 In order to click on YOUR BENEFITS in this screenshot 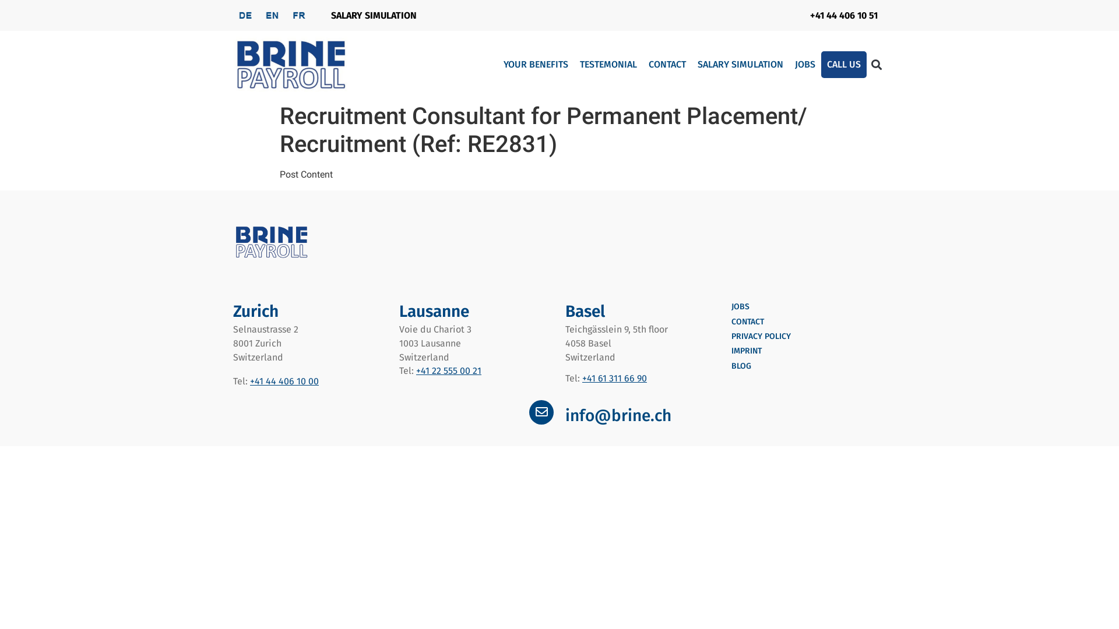, I will do `click(536, 65)`.